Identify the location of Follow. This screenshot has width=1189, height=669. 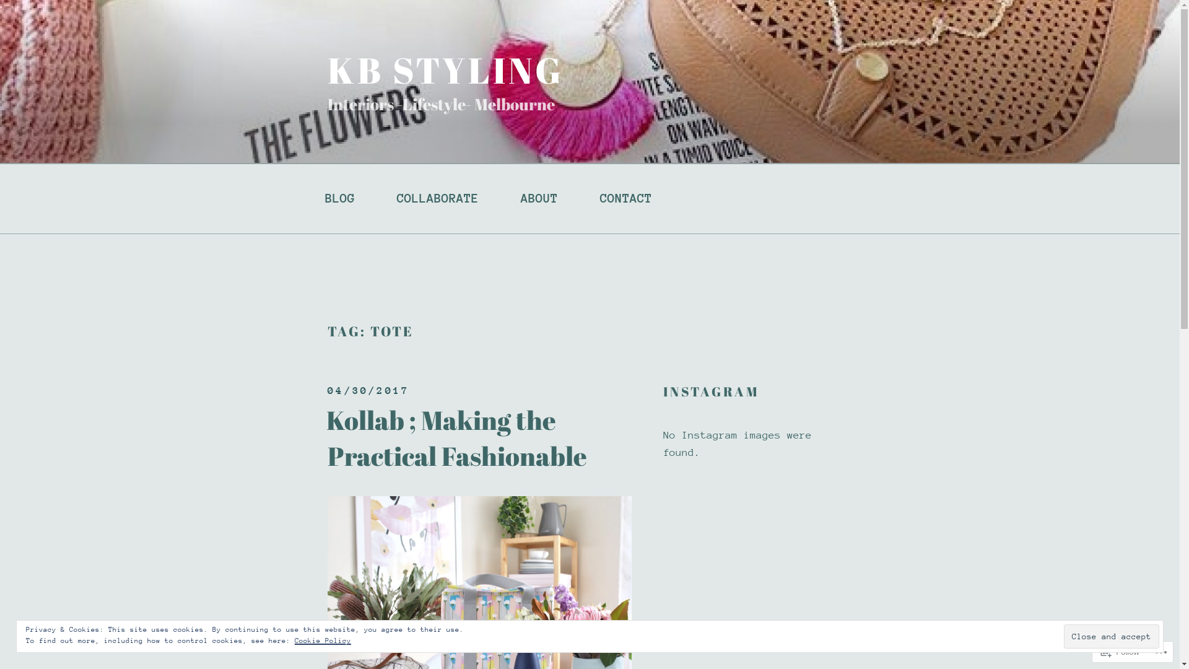
(1120, 652).